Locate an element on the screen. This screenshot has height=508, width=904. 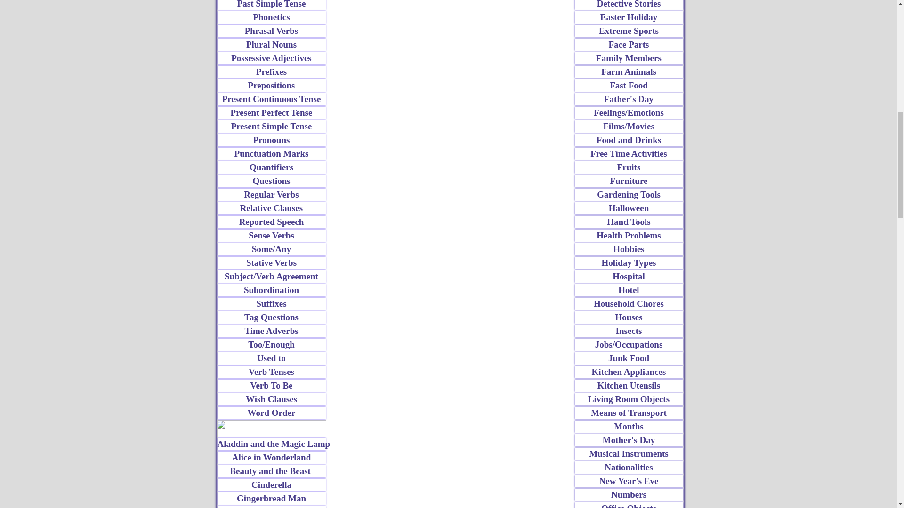
Cinderella is located at coordinates (271, 485).